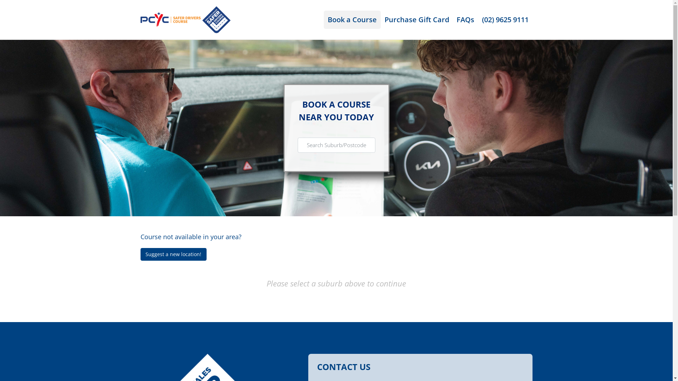  Describe the element at coordinates (352, 20) in the screenshot. I see `Book a Course` at that location.